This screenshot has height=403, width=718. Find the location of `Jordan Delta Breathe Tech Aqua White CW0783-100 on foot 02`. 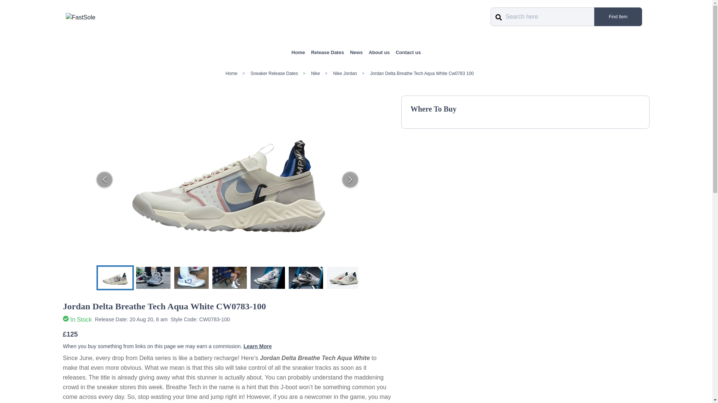

Jordan Delta Breathe Tech Aqua White CW0783-100 on foot 02 is located at coordinates (191, 277).